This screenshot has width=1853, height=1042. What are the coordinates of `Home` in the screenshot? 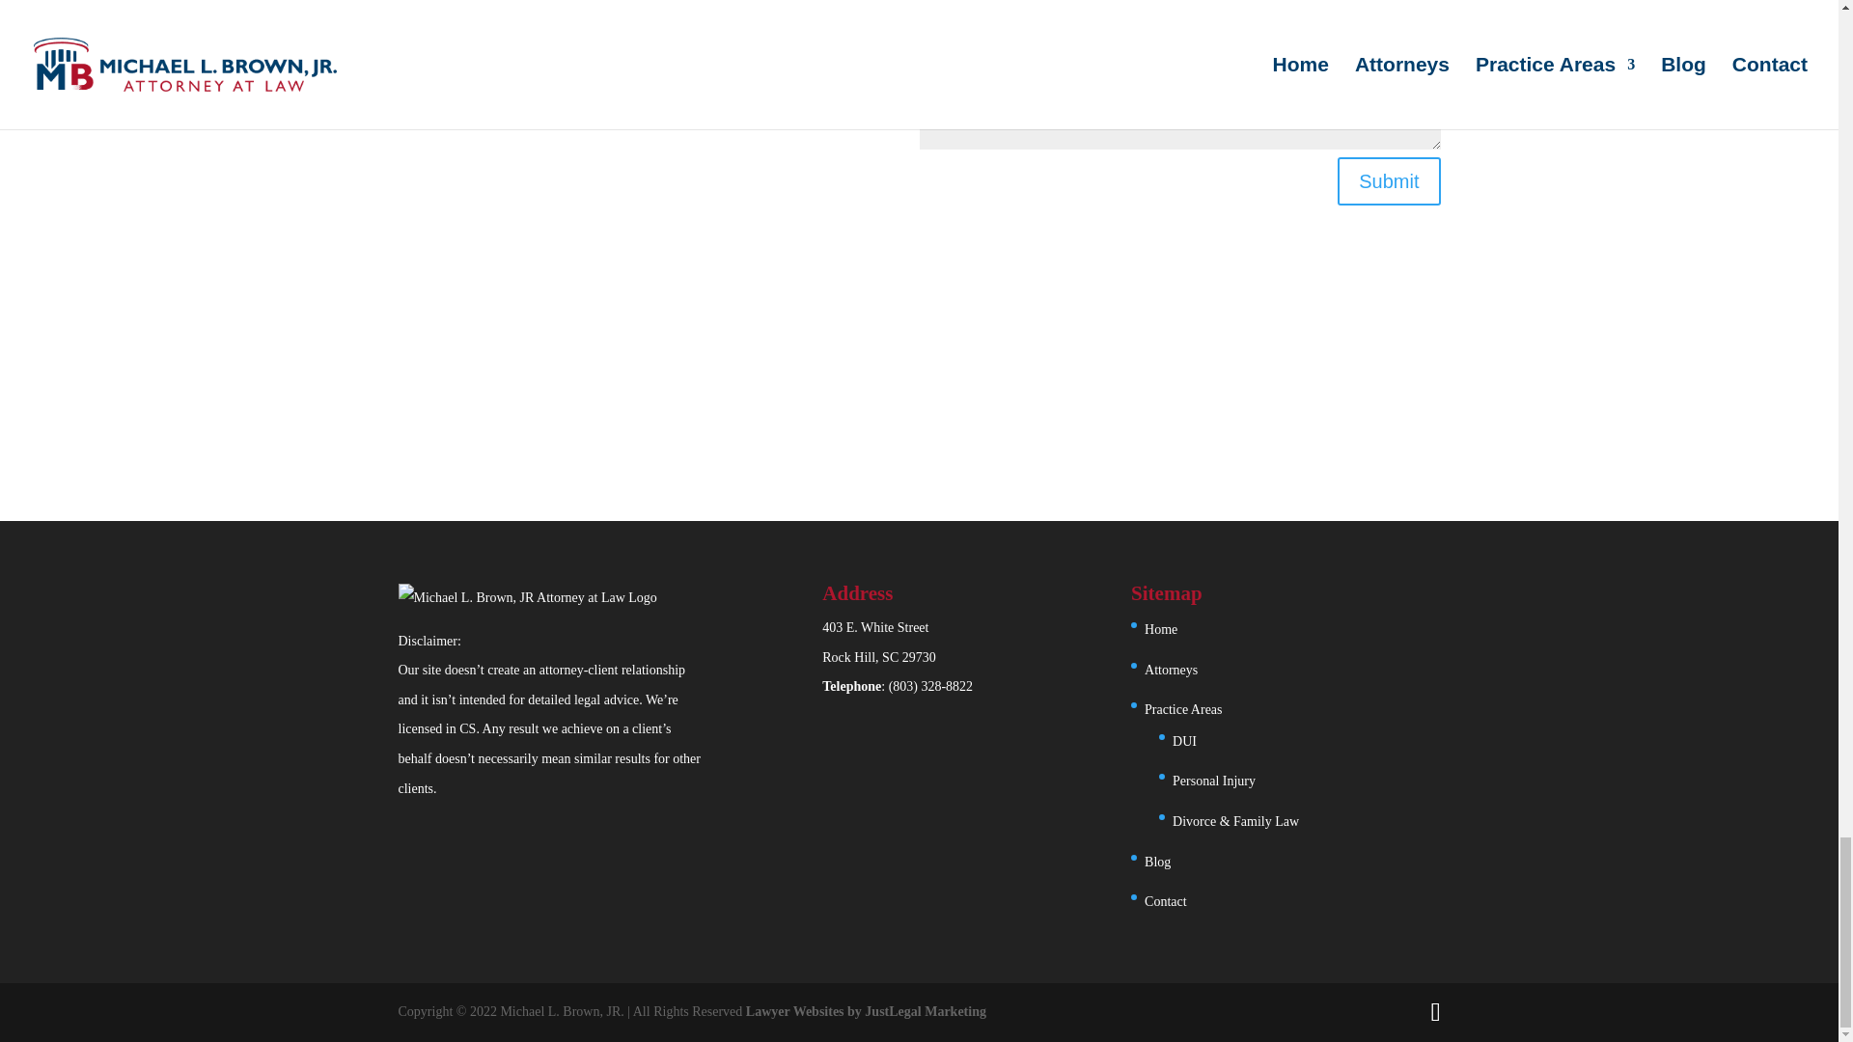 It's located at (1214, 781).